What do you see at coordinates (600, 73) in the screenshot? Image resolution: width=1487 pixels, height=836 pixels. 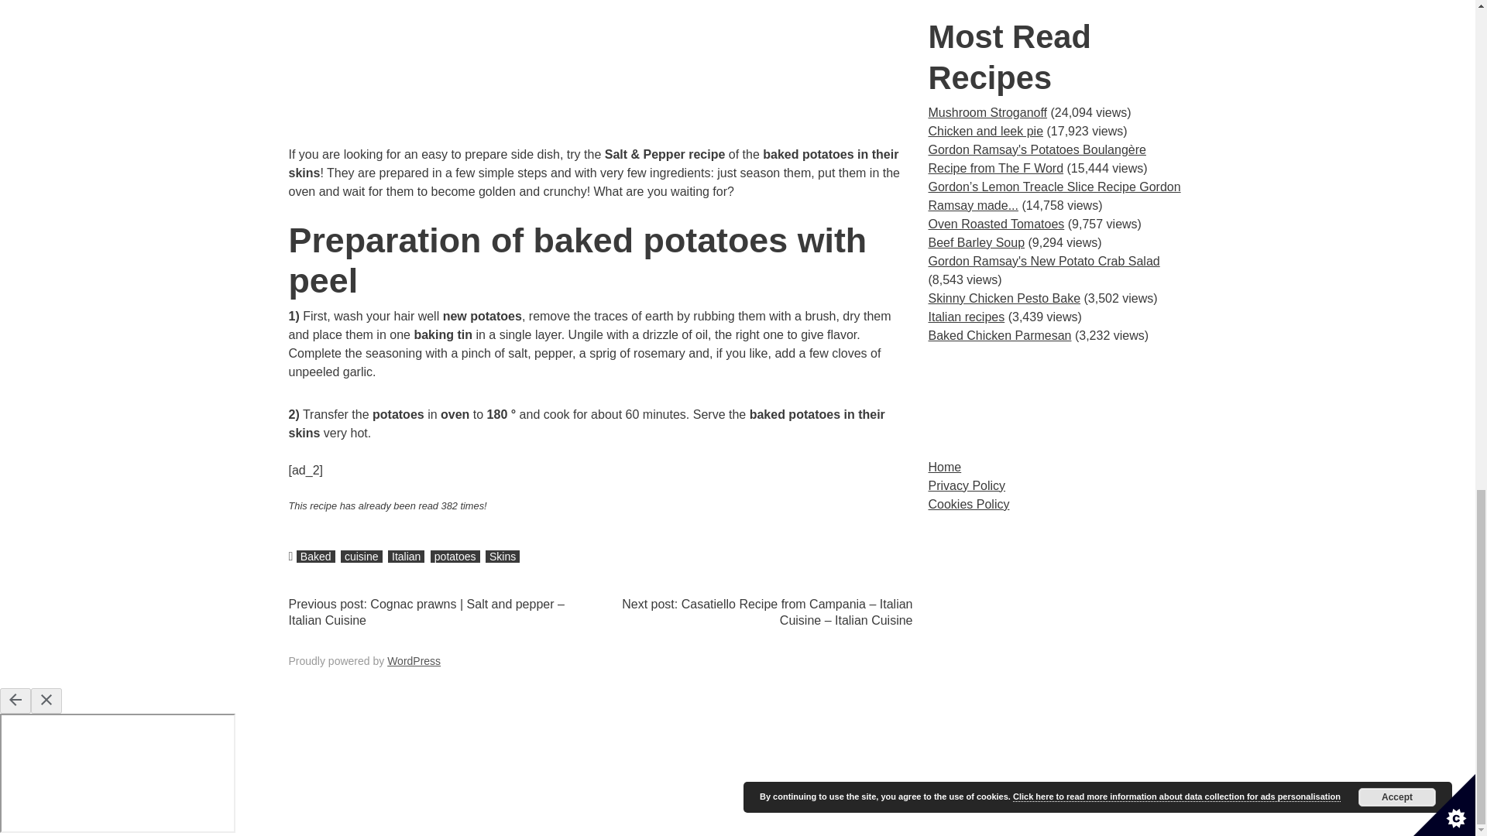 I see `Advertisement` at bounding box center [600, 73].